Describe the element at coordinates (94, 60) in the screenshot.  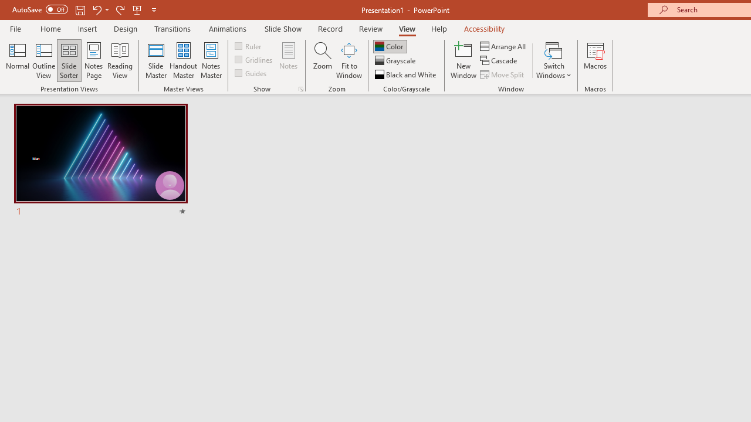
I see `Notes Page` at that location.